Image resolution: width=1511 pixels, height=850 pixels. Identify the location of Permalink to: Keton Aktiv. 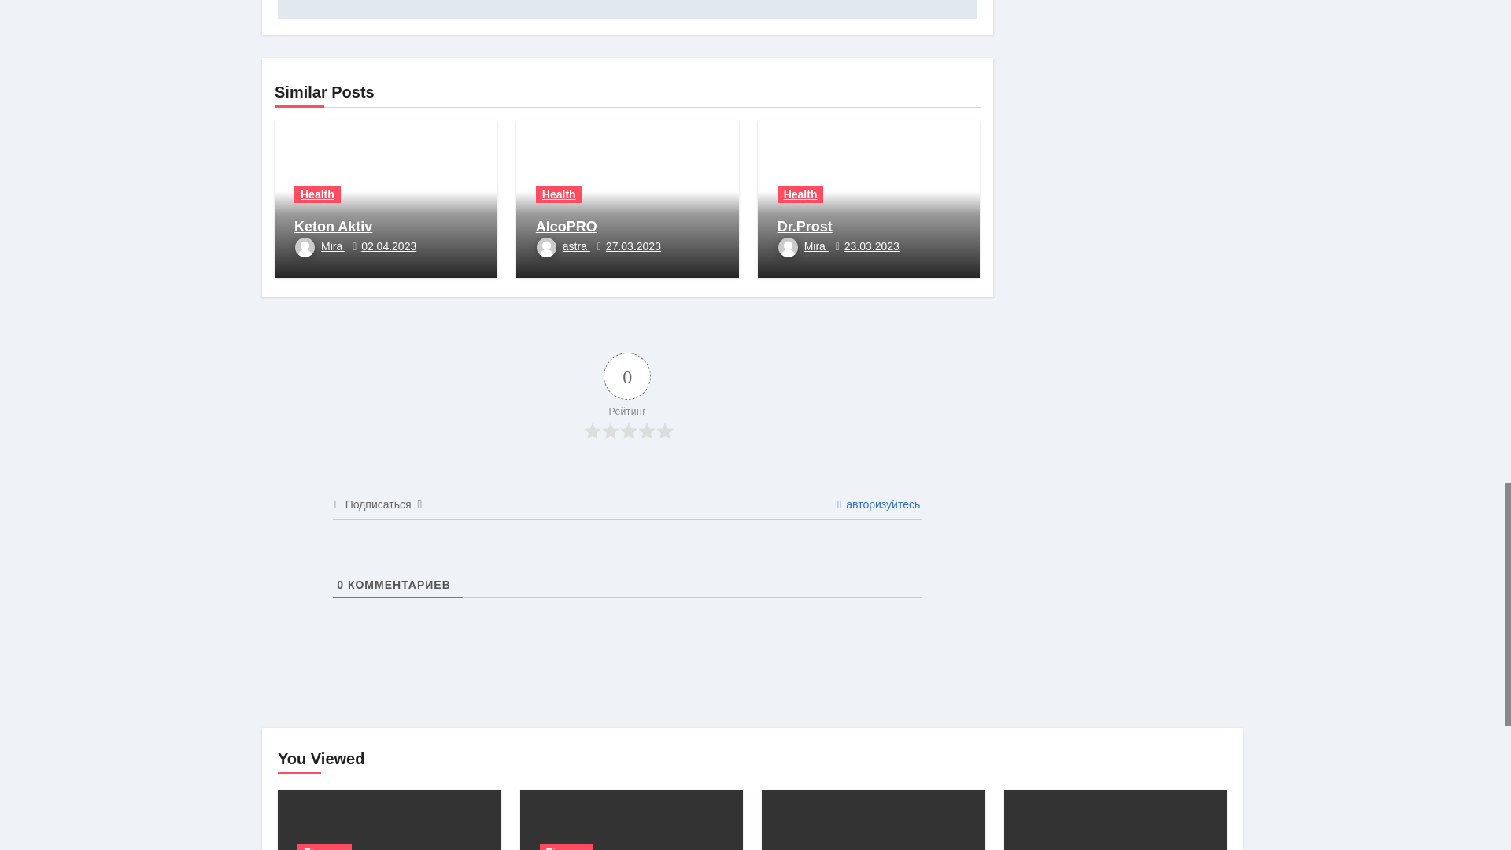
(333, 227).